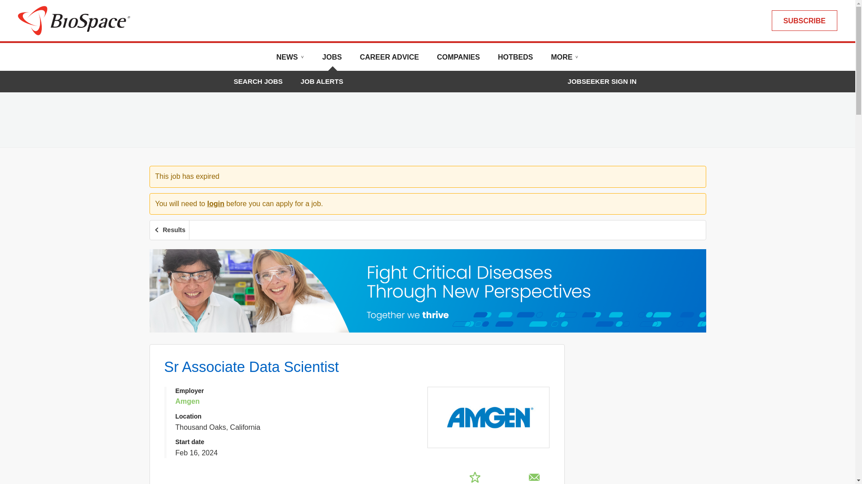 Image resolution: width=862 pixels, height=484 pixels. What do you see at coordinates (290, 60) in the screenshot?
I see `NEWS` at bounding box center [290, 60].